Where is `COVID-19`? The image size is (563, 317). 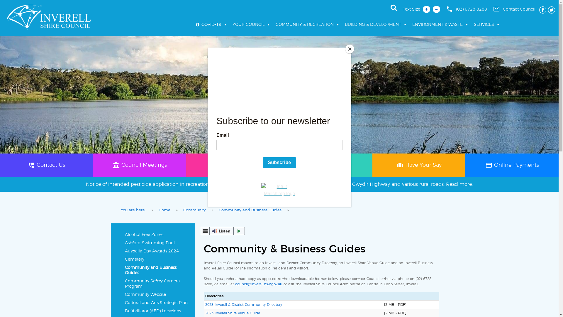 COVID-19 is located at coordinates (211, 25).